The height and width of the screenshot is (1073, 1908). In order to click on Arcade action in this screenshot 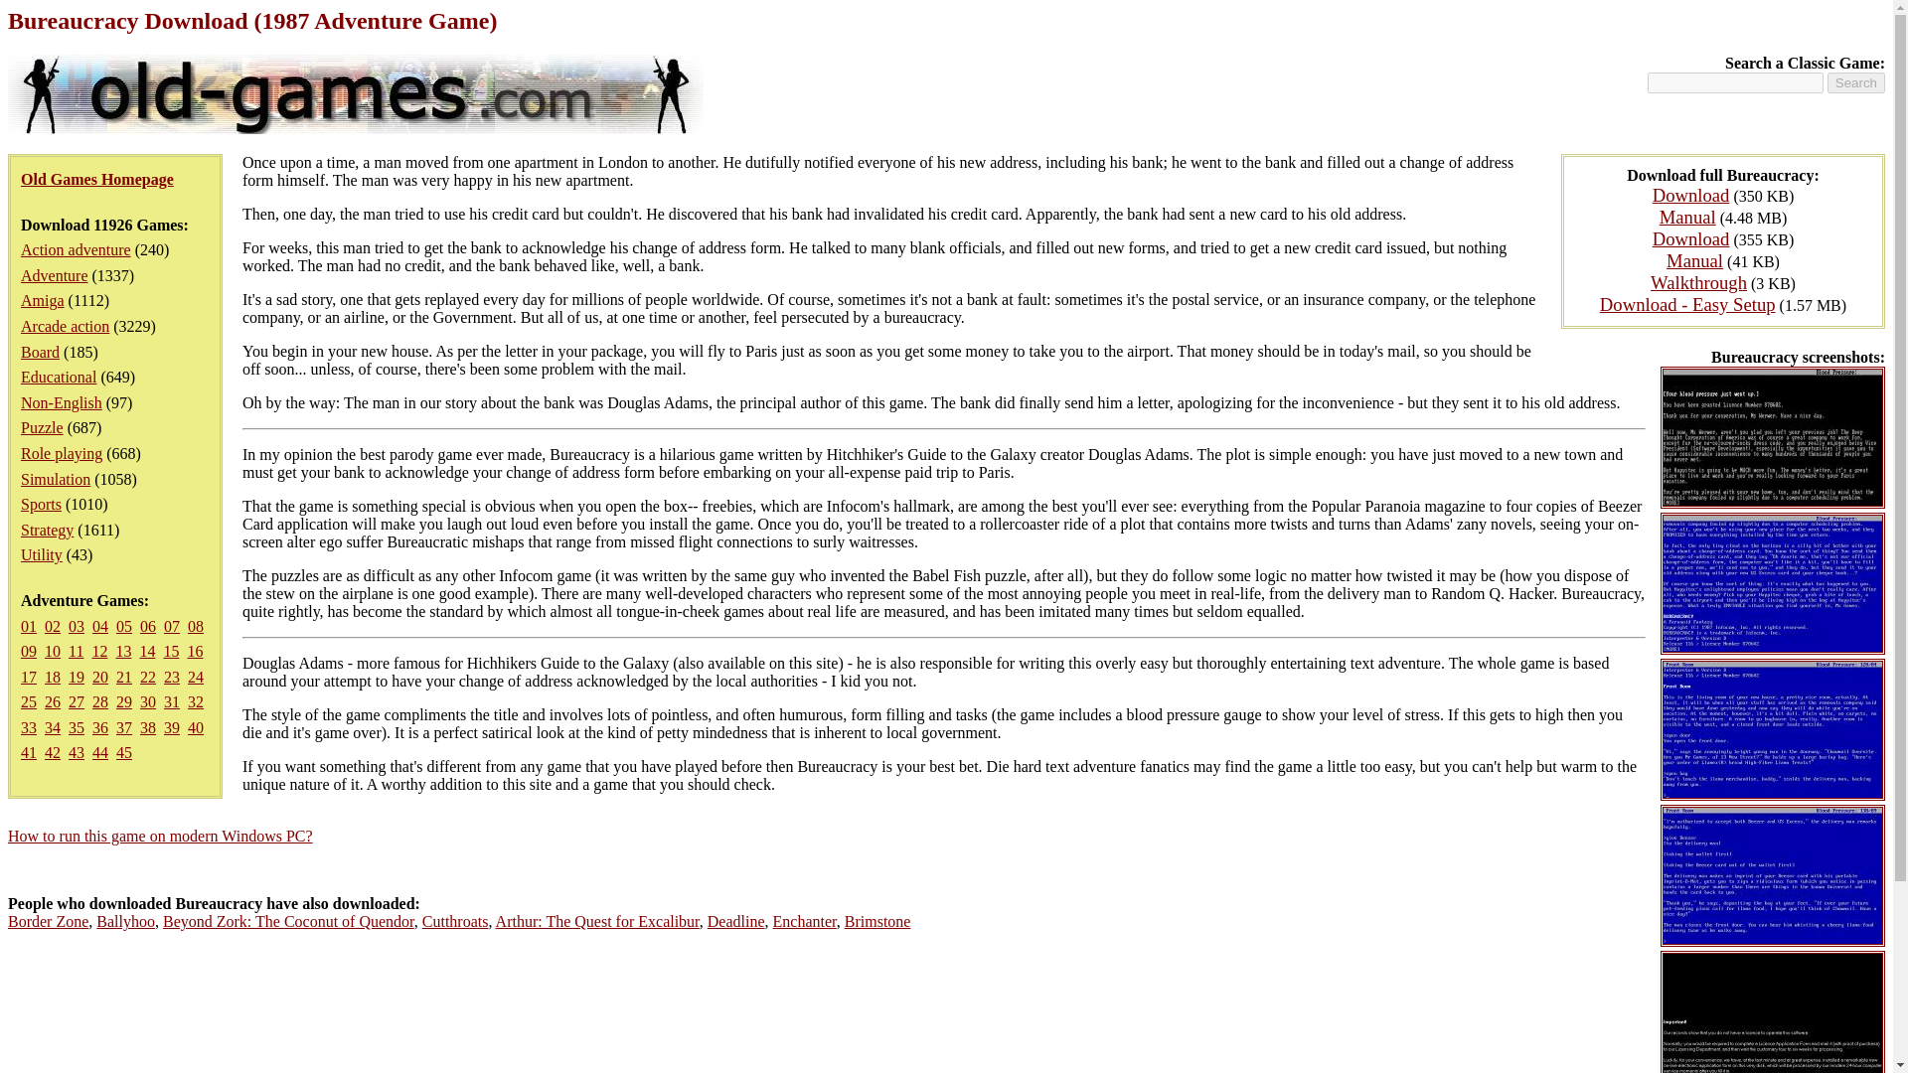, I will do `click(65, 326)`.